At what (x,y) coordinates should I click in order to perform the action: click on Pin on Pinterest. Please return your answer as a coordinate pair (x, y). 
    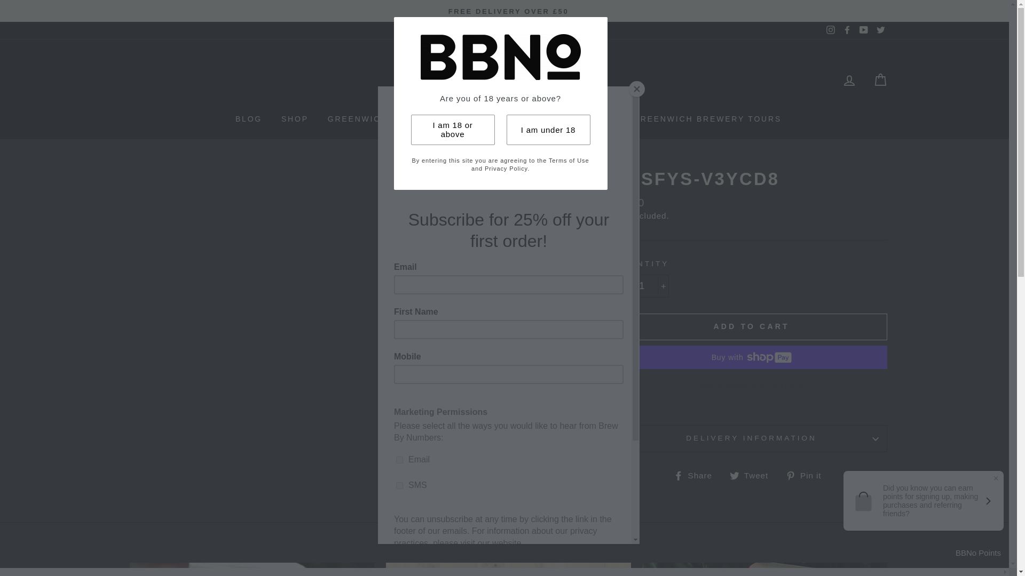
    Looking at the image, I should click on (807, 475).